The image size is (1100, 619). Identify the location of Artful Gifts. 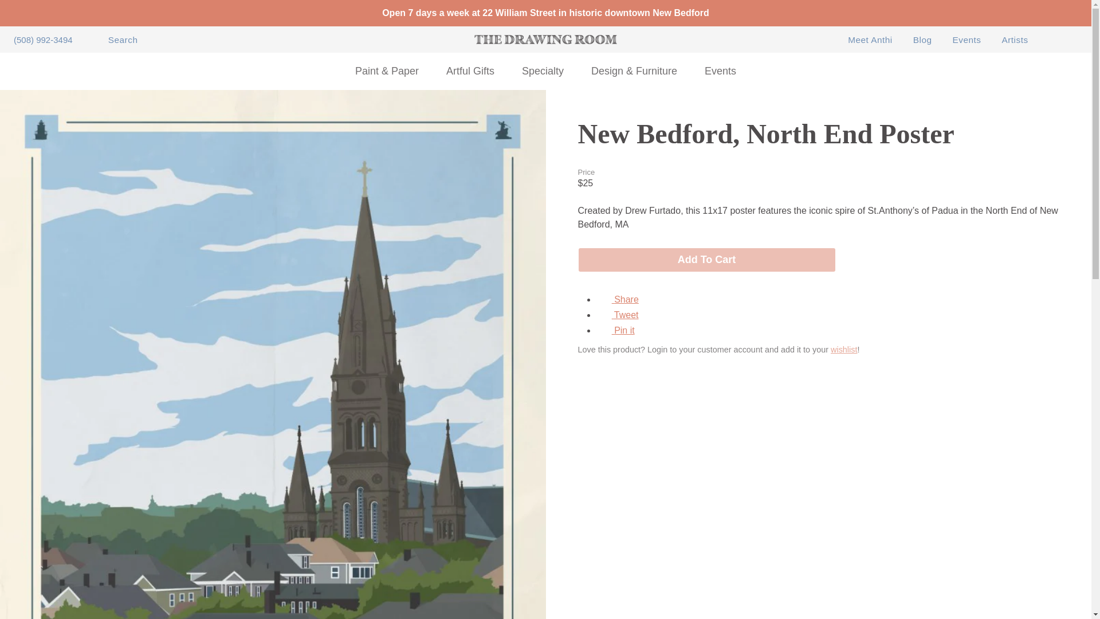
(470, 71).